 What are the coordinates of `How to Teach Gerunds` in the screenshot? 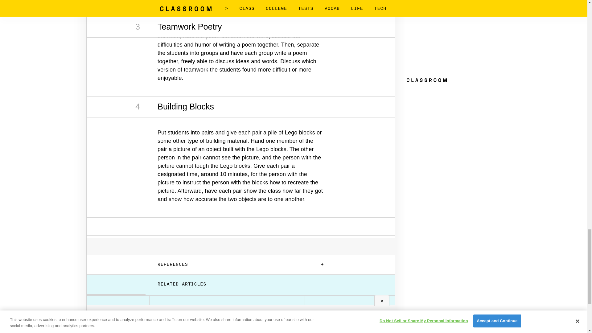 It's located at (343, 310).